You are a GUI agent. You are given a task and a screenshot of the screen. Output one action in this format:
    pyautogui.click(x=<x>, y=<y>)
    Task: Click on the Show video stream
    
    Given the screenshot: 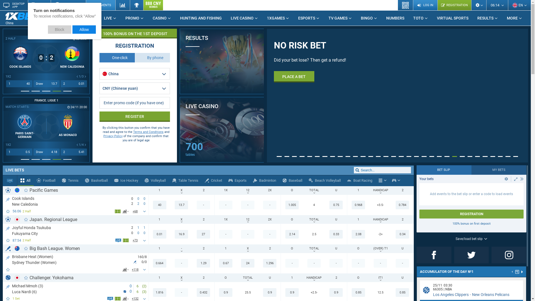 What is the action you would take?
    pyautogui.click(x=118, y=240)
    